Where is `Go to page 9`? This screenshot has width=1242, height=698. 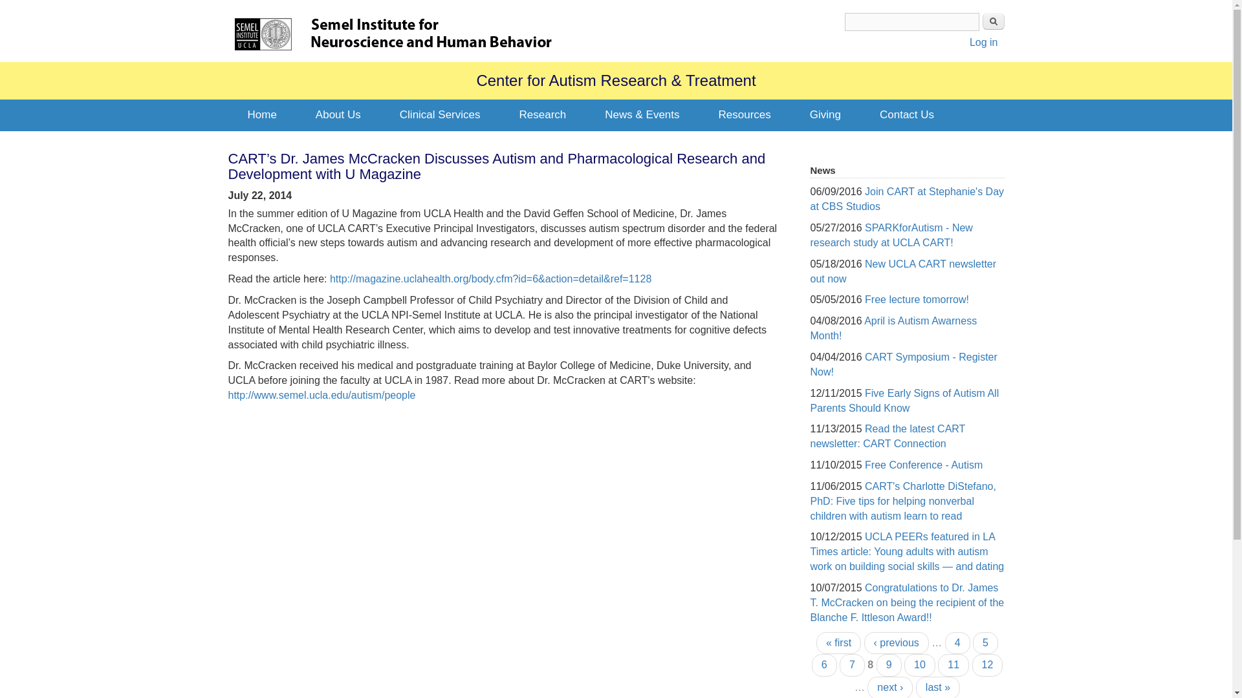 Go to page 9 is located at coordinates (889, 664).